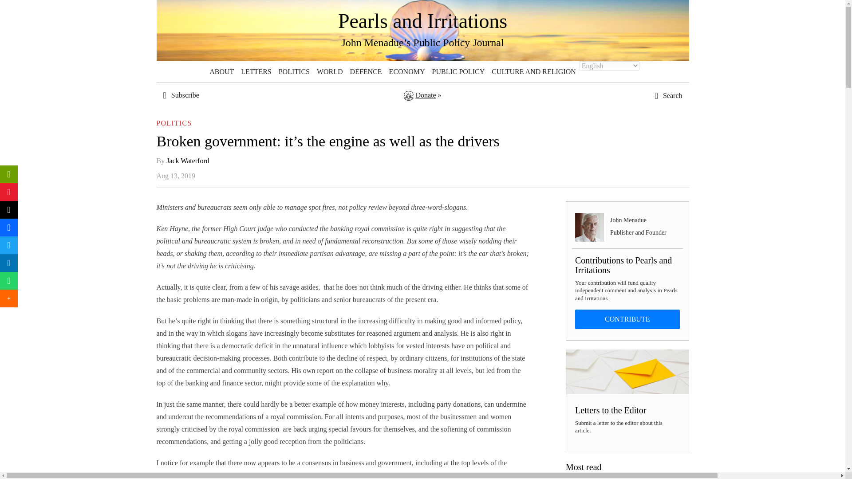 This screenshot has height=479, width=852. Describe the element at coordinates (648, 257) in the screenshot. I see `Search` at that location.